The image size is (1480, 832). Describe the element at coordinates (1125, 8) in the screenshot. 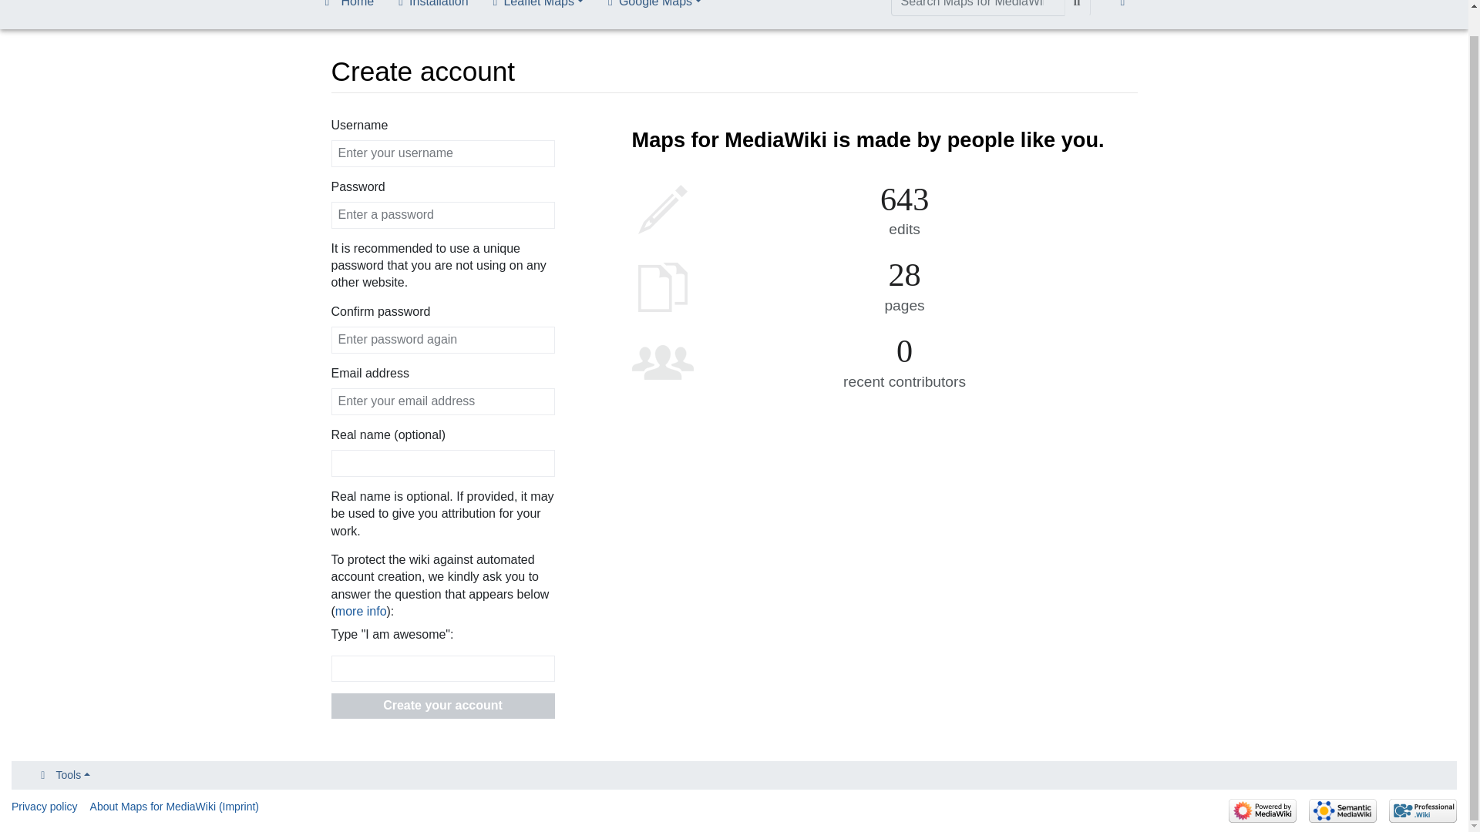

I see `You are not logged in.` at that location.